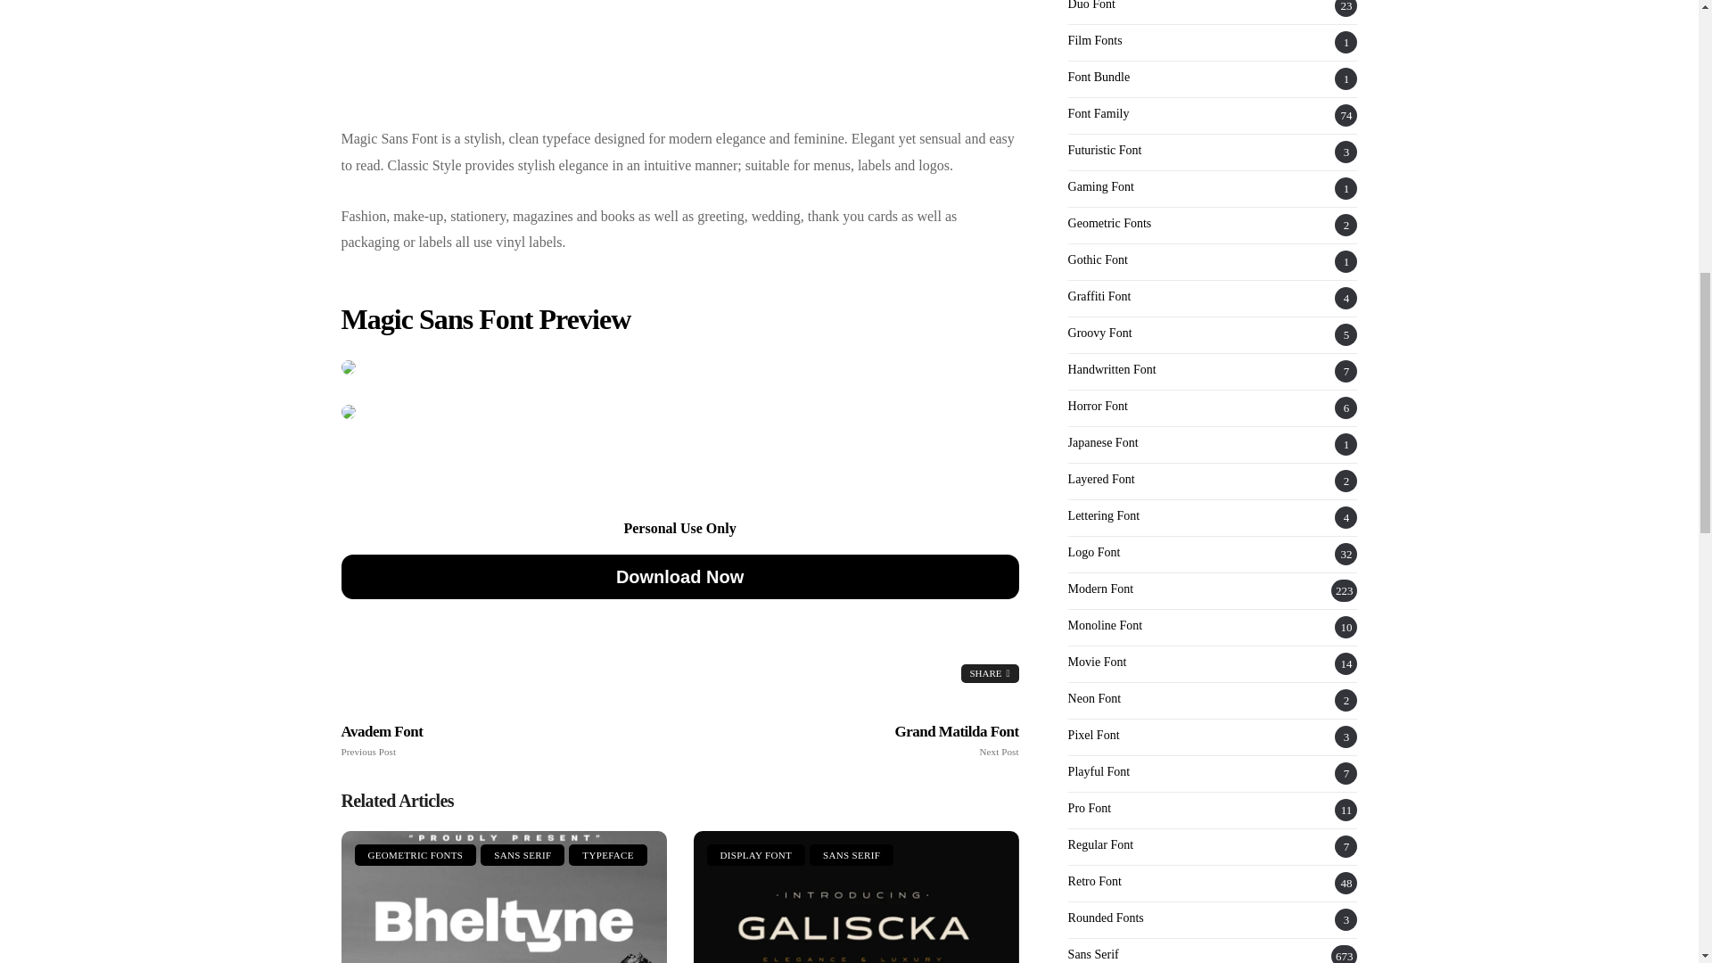 The height and width of the screenshot is (963, 1712). What do you see at coordinates (416, 854) in the screenshot?
I see `DISPLAY FONT` at bounding box center [416, 854].